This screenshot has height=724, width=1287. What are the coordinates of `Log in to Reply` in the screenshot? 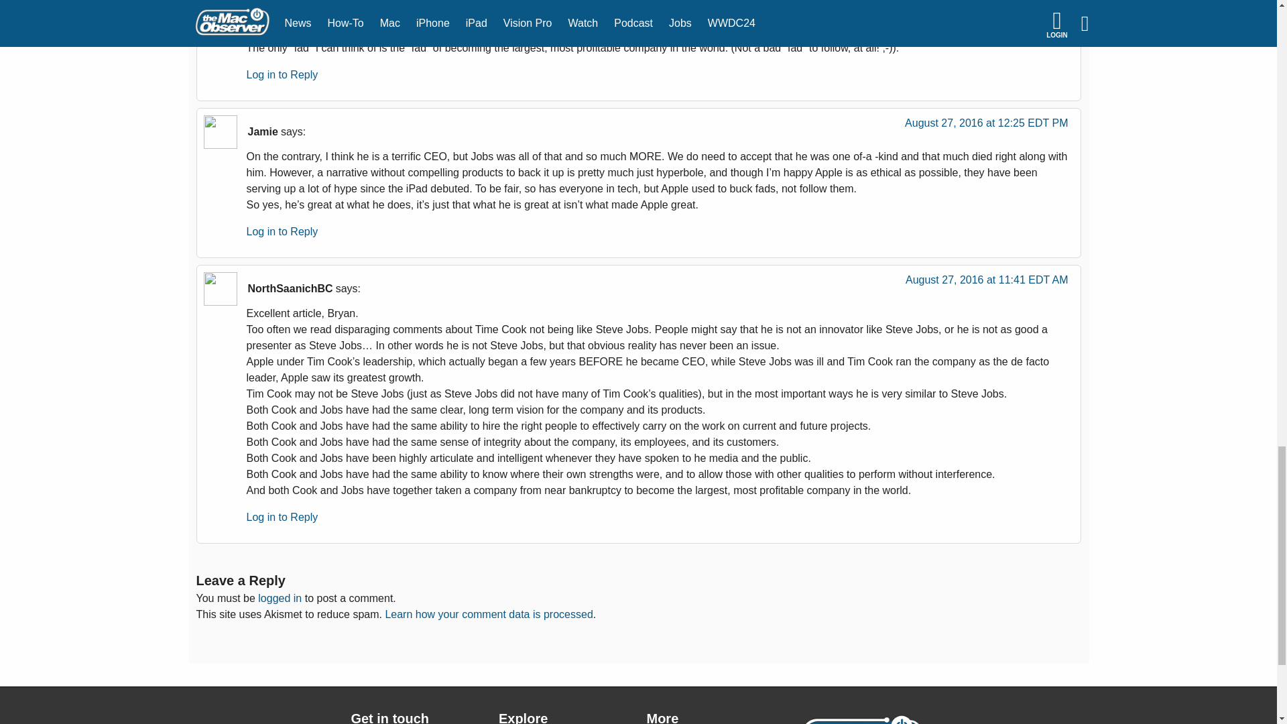 It's located at (282, 231).